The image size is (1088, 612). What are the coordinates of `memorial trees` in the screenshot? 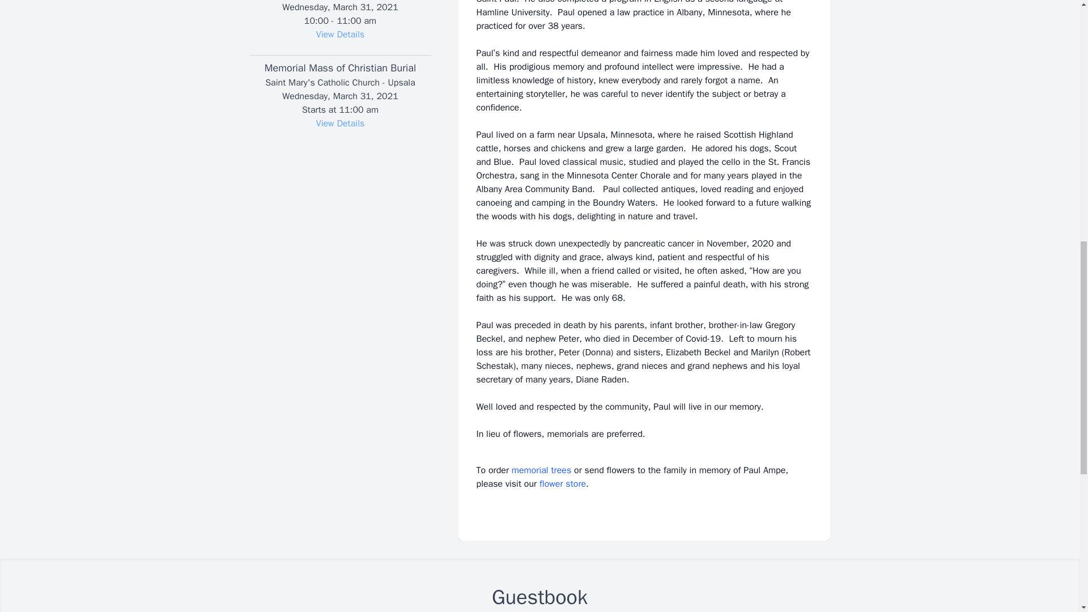 It's located at (541, 470).